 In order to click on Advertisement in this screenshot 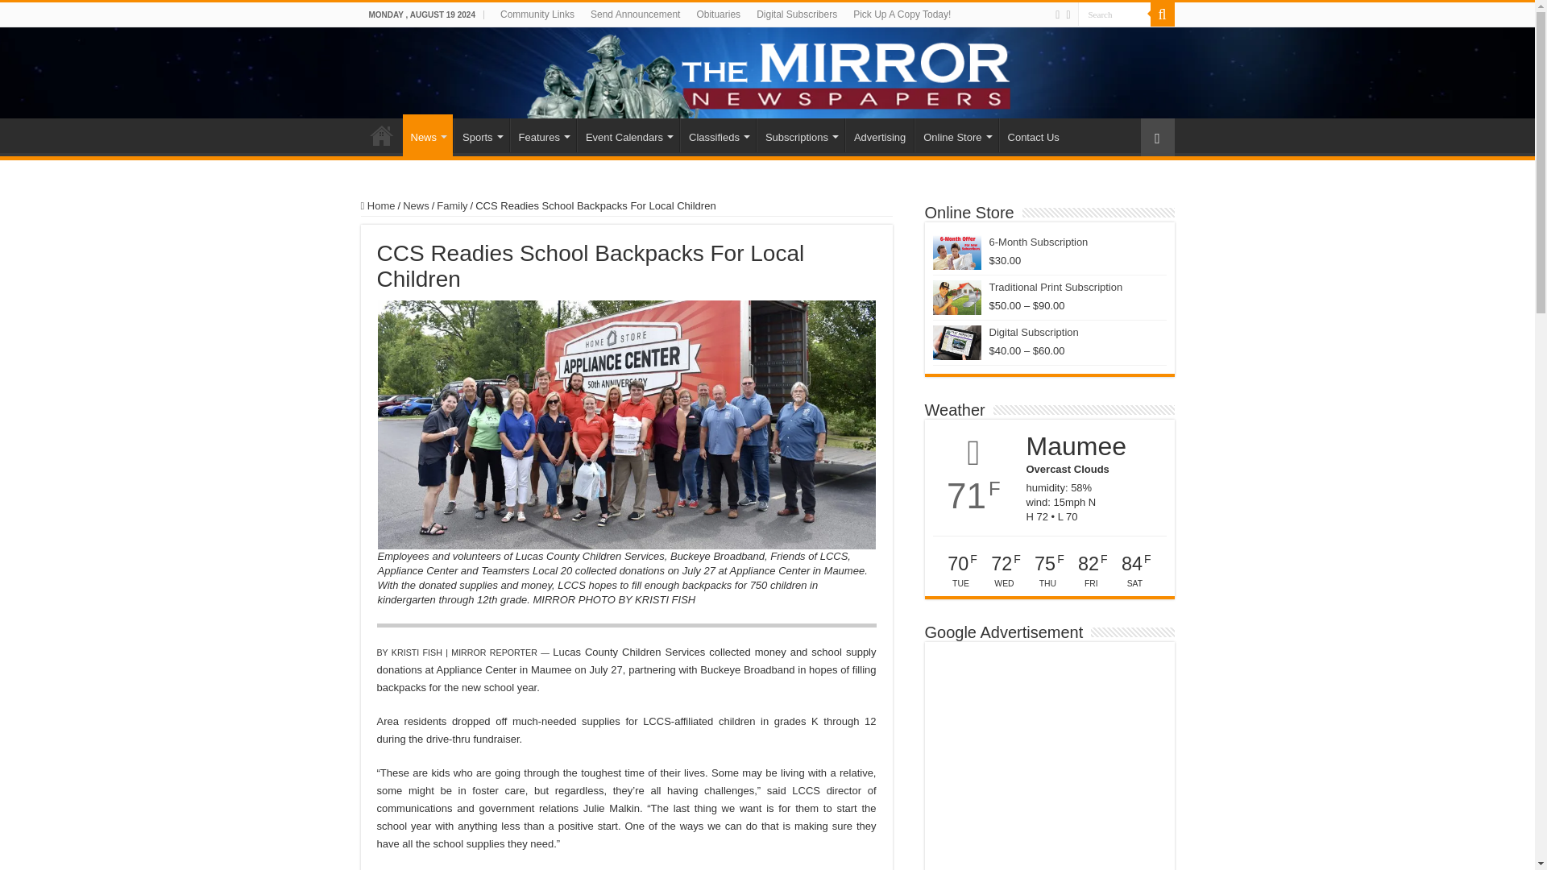, I will do `click(1049, 760)`.